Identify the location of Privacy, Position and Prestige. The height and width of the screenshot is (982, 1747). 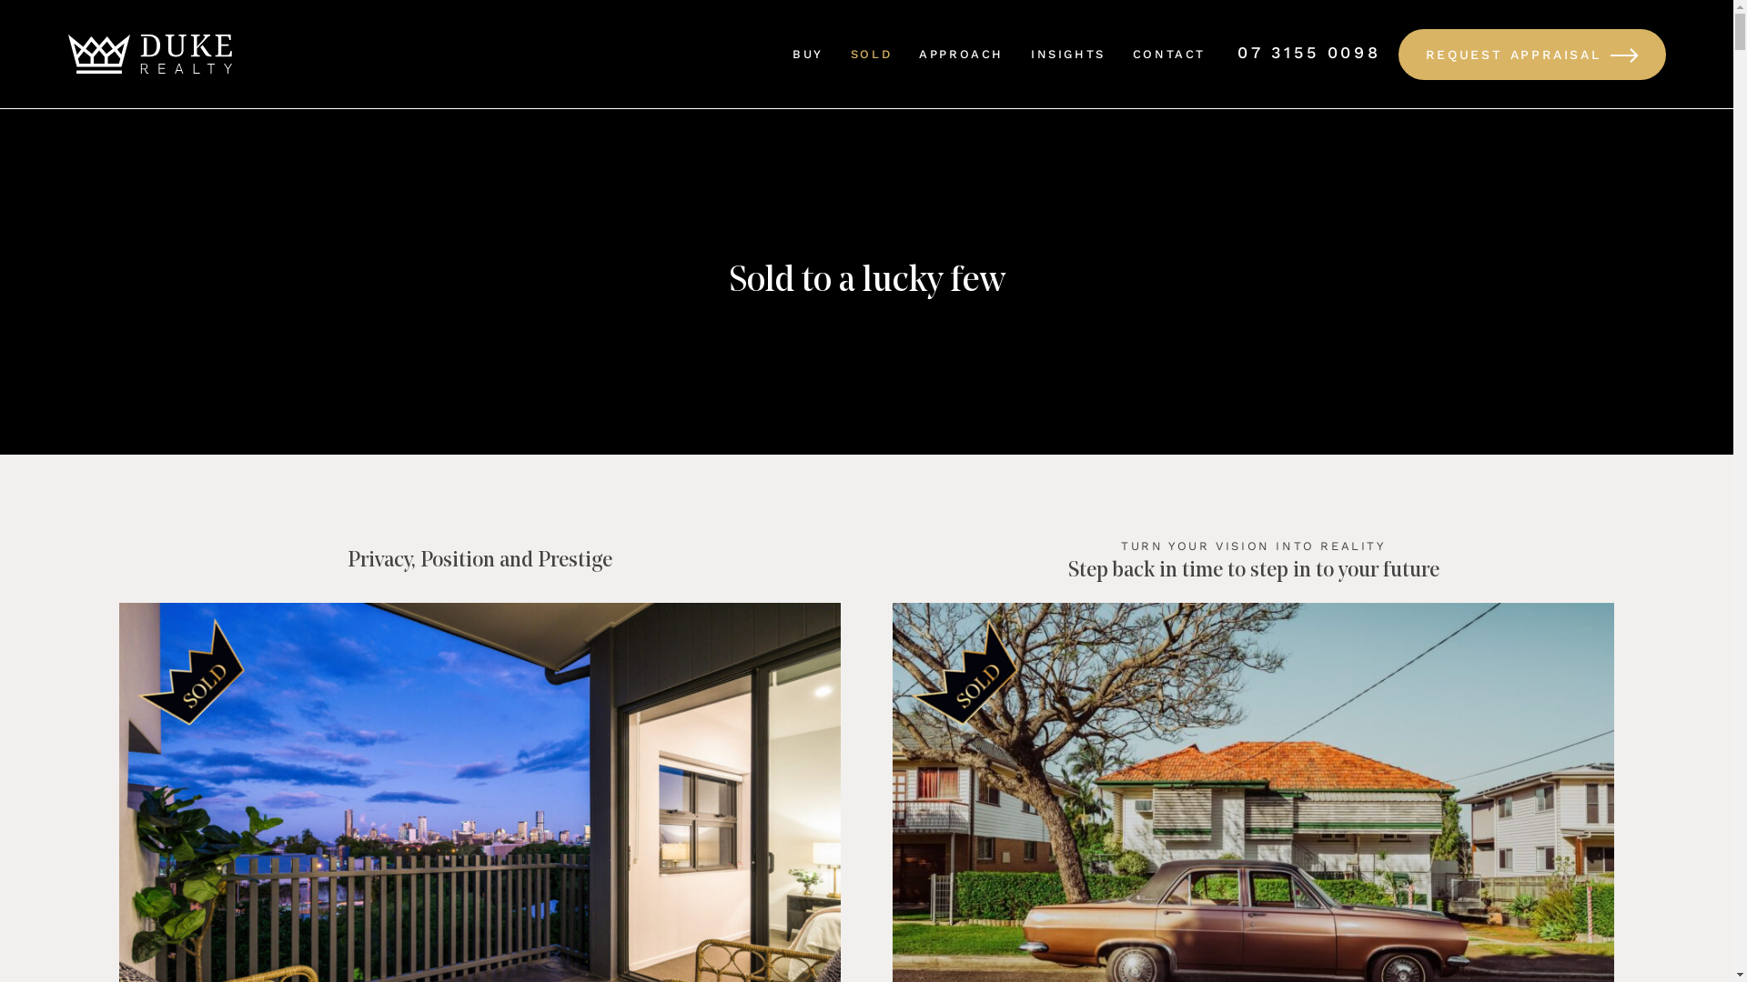
(480, 561).